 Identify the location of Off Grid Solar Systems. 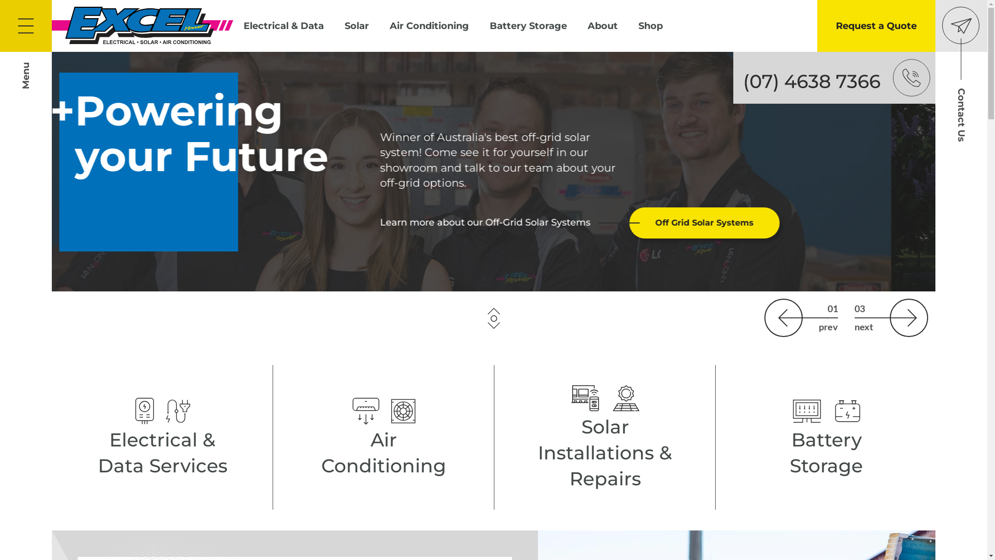
(749, 223).